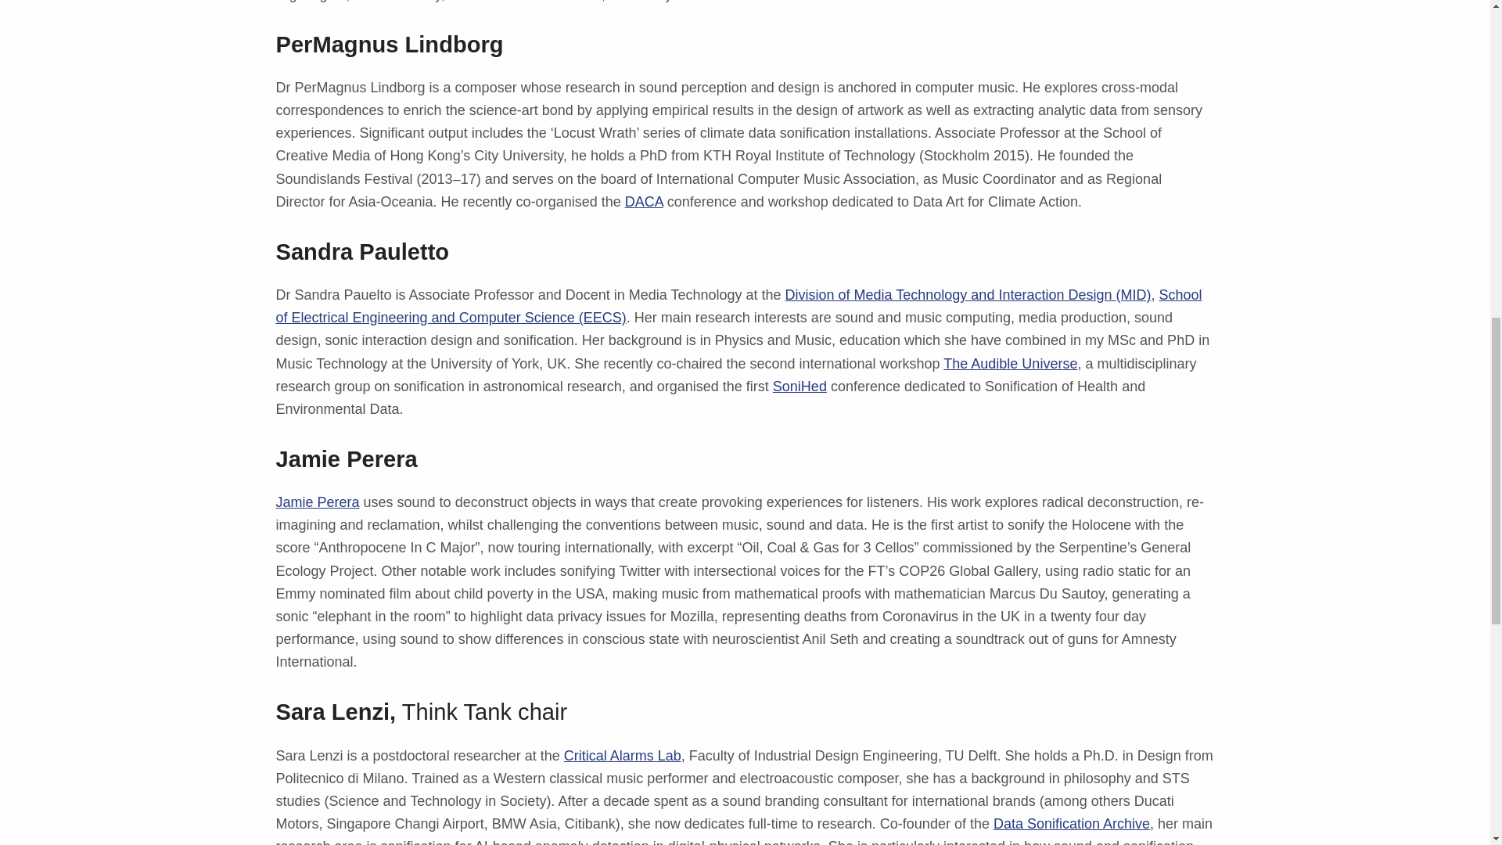 The width and height of the screenshot is (1502, 845). Describe the element at coordinates (623, 756) in the screenshot. I see `Critical Alarms Lab` at that location.